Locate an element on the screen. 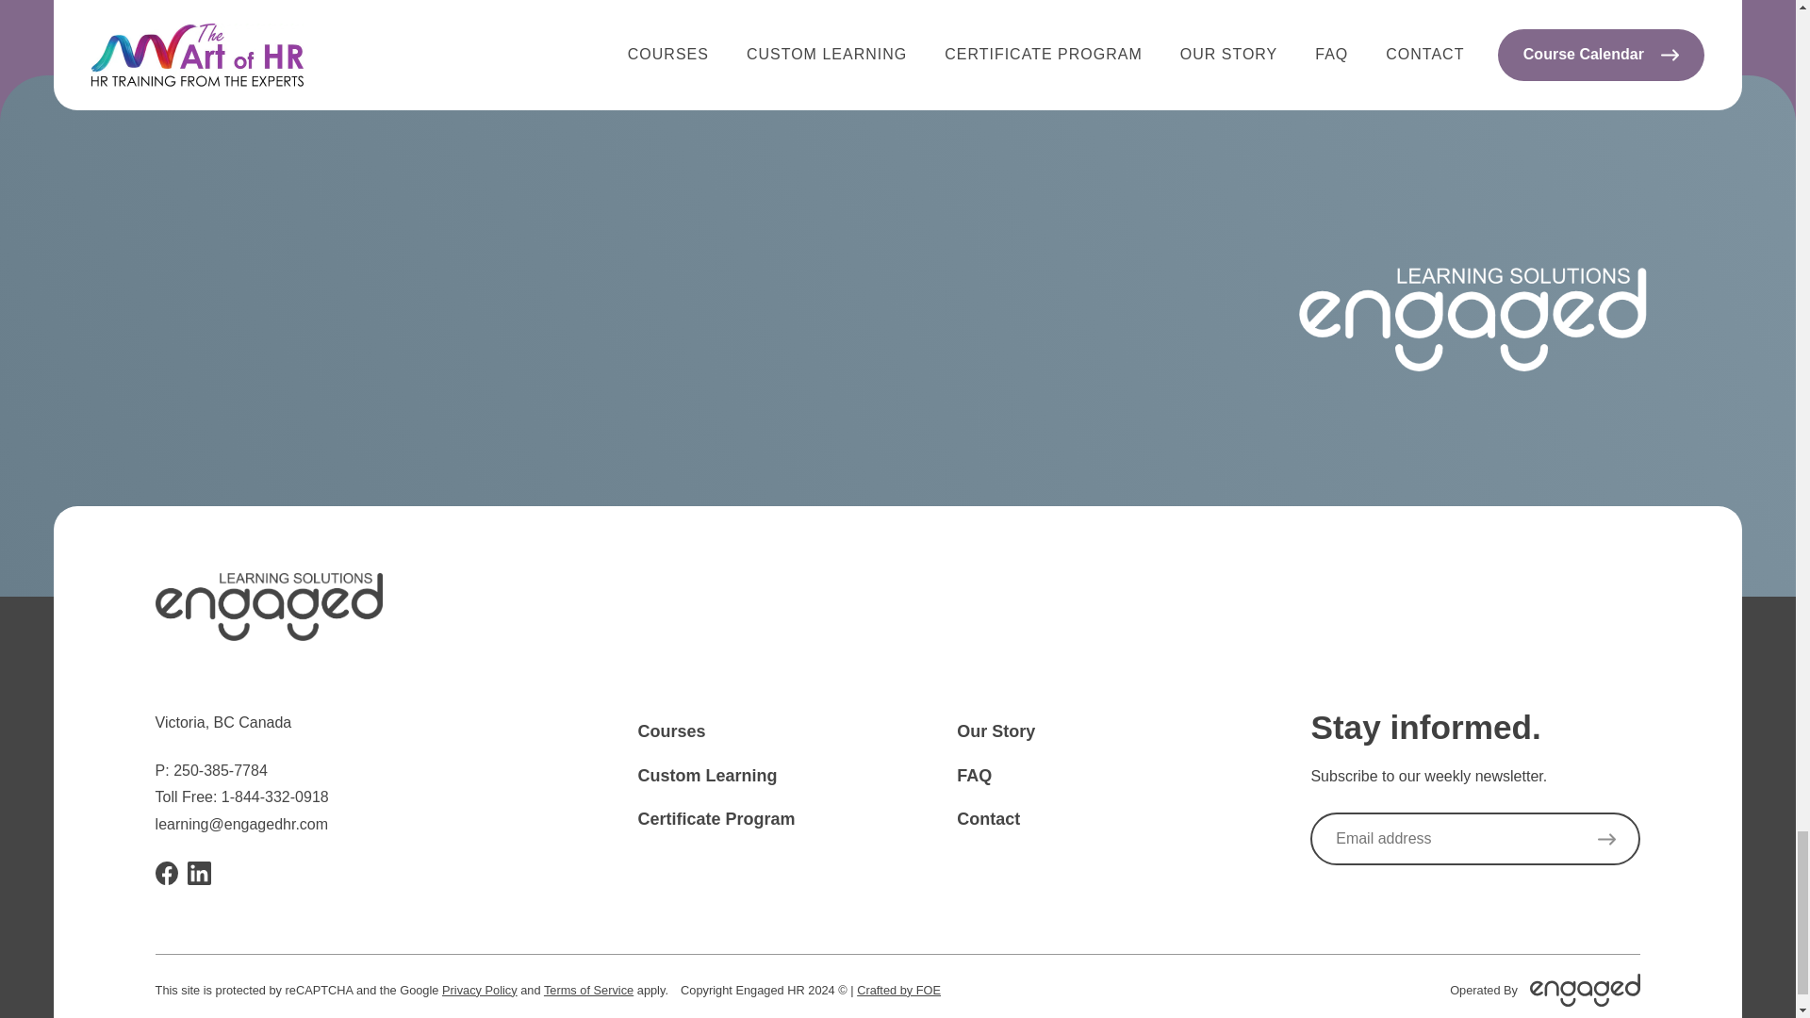 This screenshot has width=1810, height=1018. Submit is located at coordinates (1606, 839).